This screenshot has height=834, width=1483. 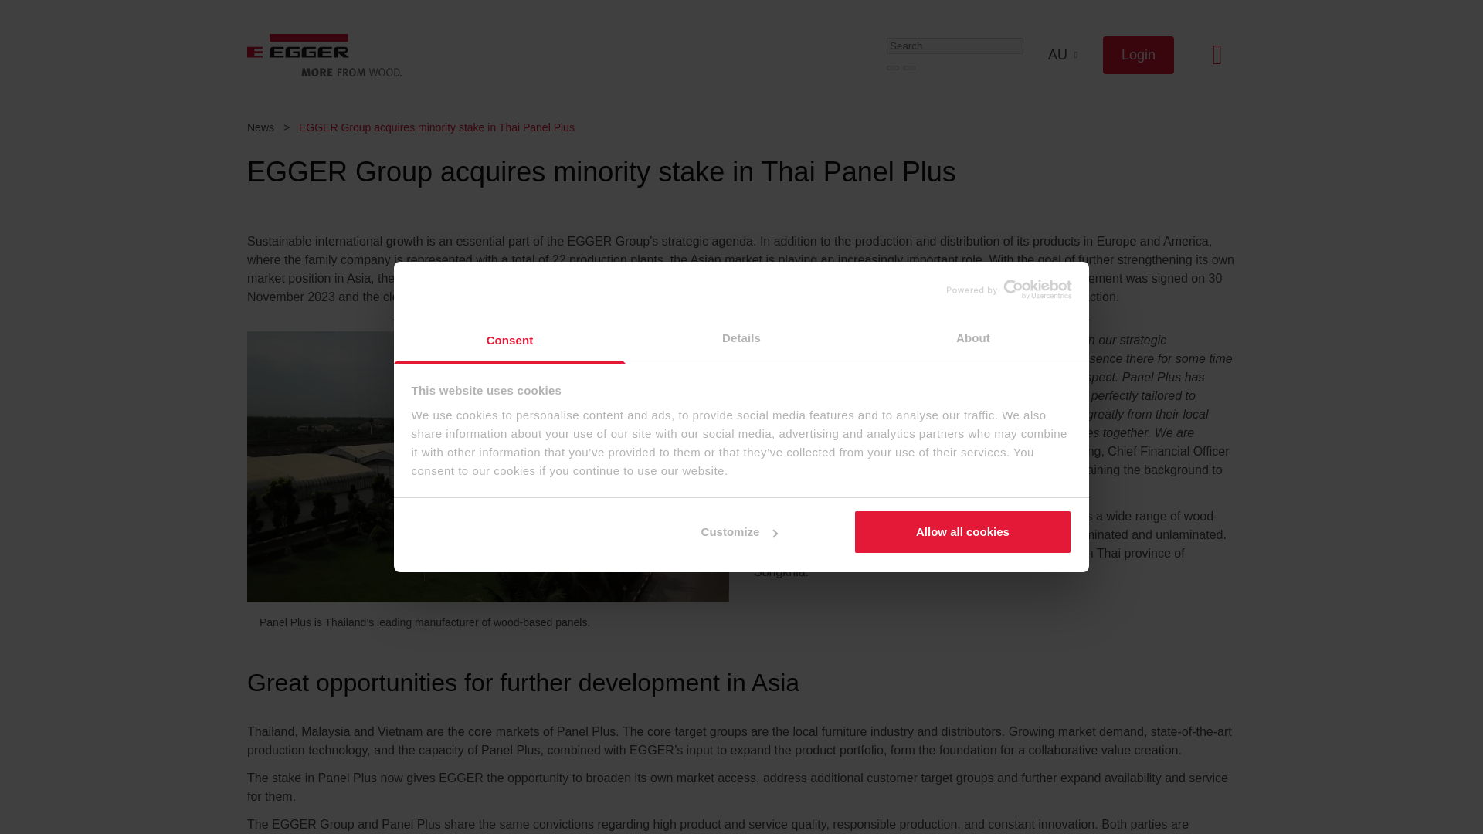 What do you see at coordinates (972, 340) in the screenshot?
I see `About` at bounding box center [972, 340].